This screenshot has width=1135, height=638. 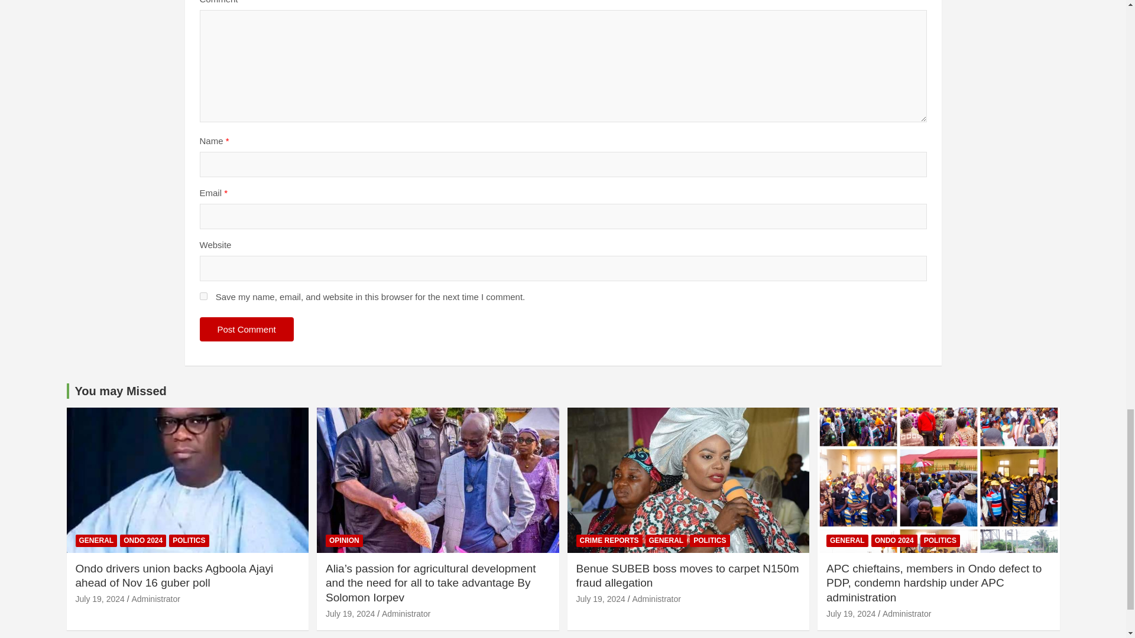 I want to click on Post Comment, so click(x=247, y=328).